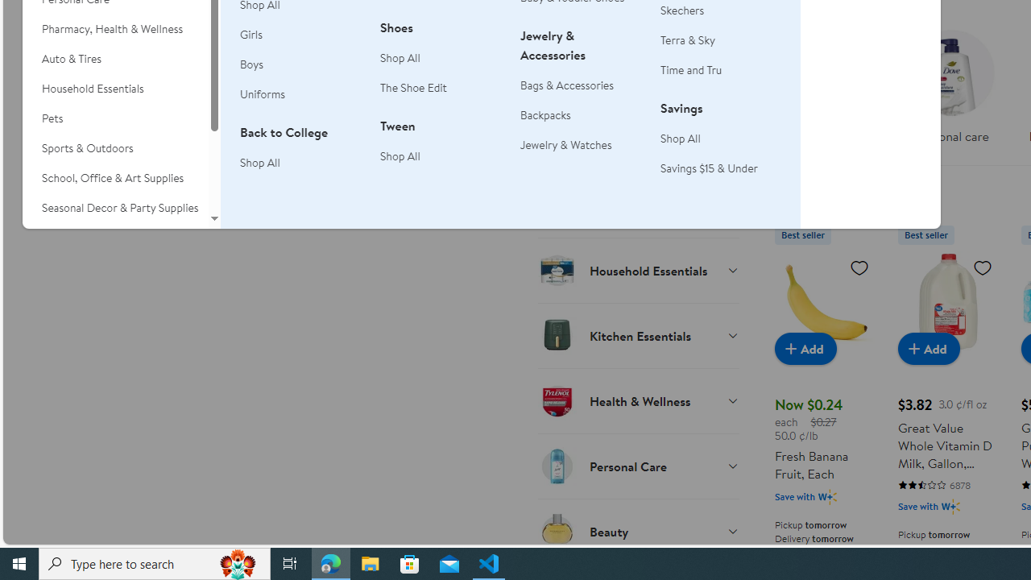 This screenshot has height=580, width=1031. Describe the element at coordinates (638, 205) in the screenshot. I see `Grab & Go` at that location.